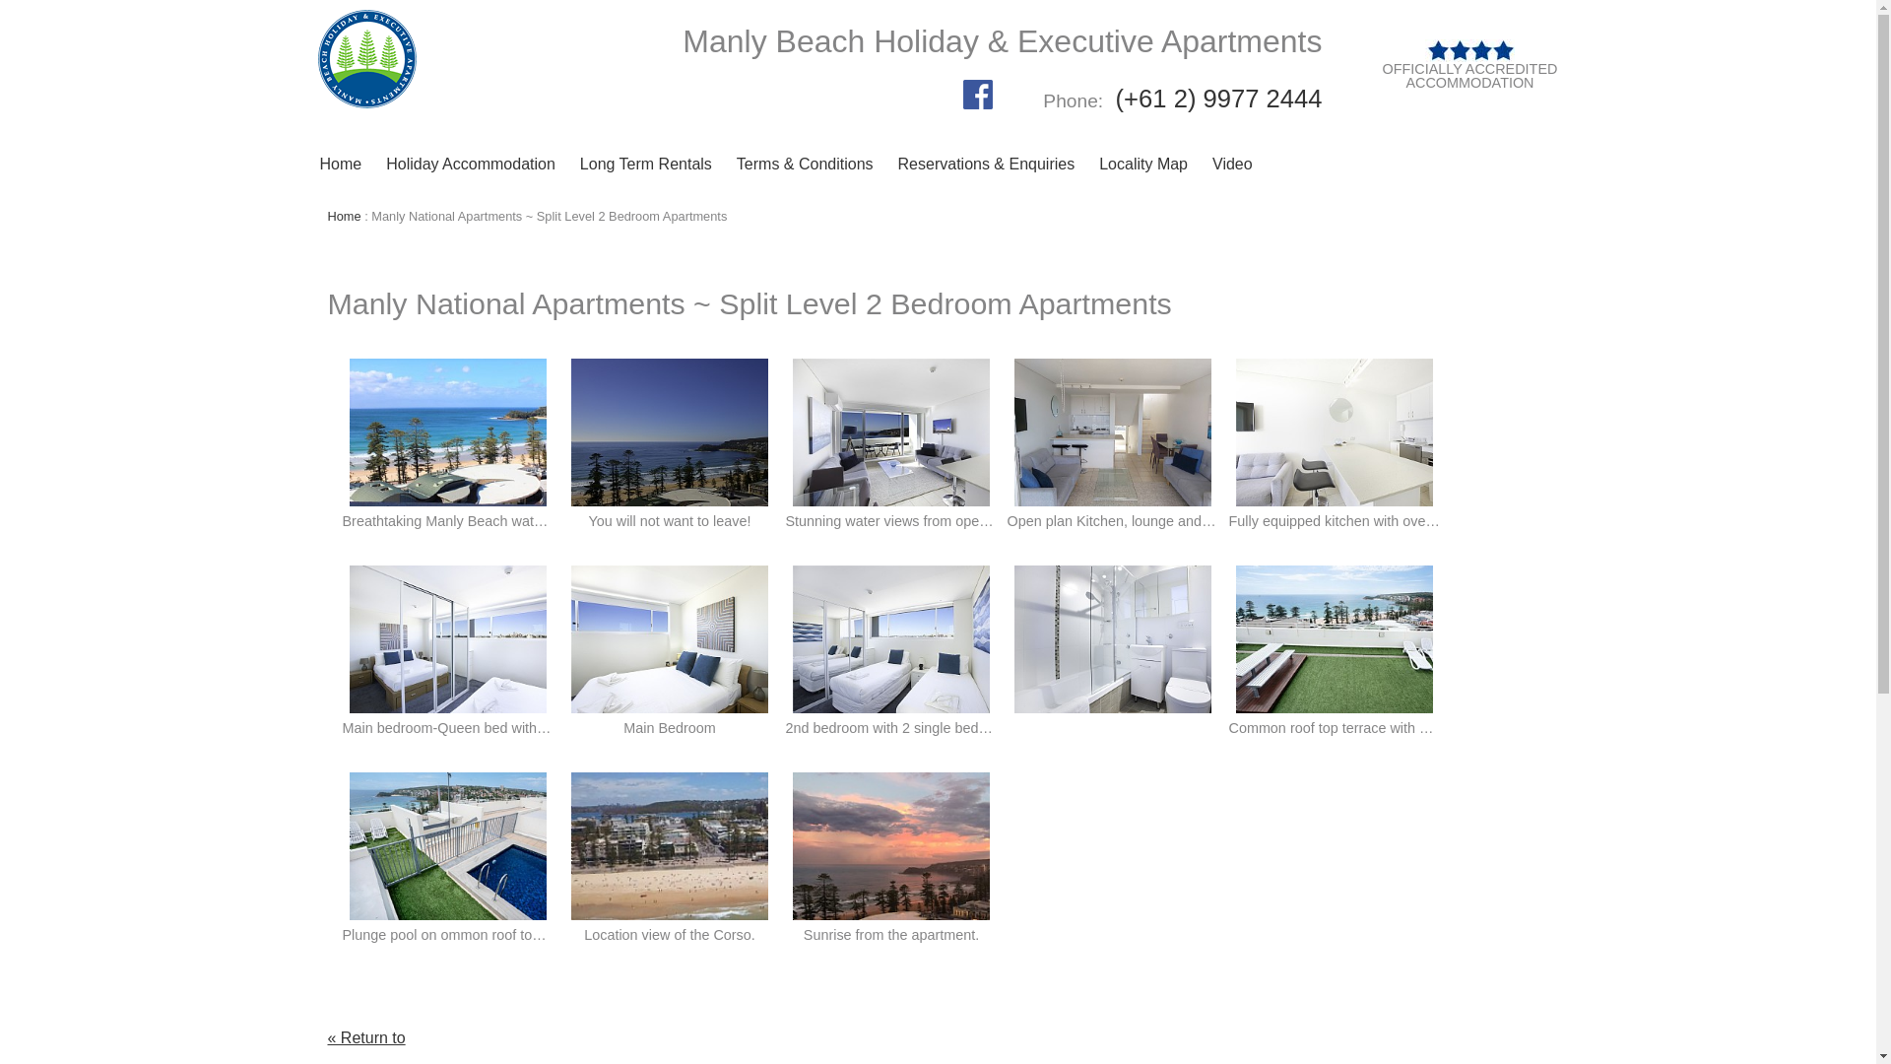 Image resolution: width=1891 pixels, height=1064 pixels. I want to click on Location view of the Corso., so click(670, 846).